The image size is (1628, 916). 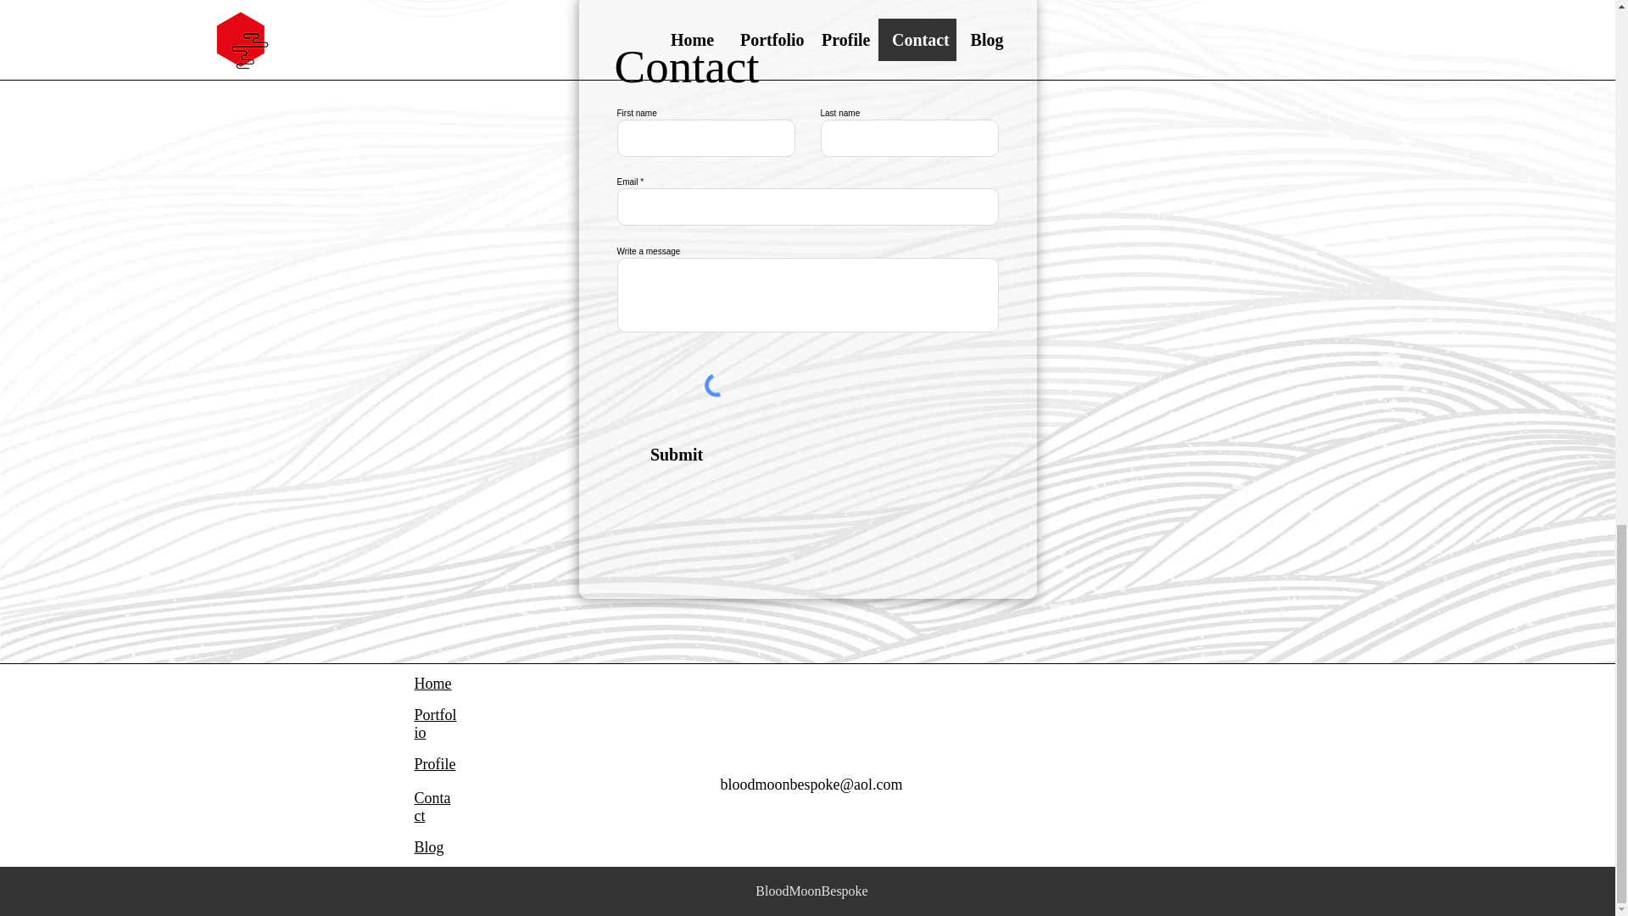 I want to click on Contact, so click(x=432, y=807).